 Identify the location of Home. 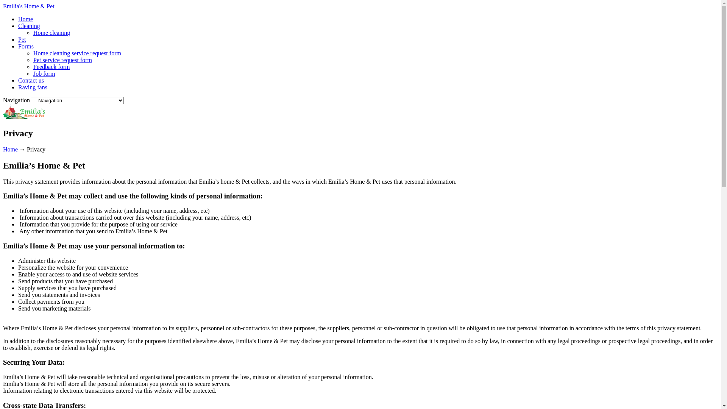
(11, 149).